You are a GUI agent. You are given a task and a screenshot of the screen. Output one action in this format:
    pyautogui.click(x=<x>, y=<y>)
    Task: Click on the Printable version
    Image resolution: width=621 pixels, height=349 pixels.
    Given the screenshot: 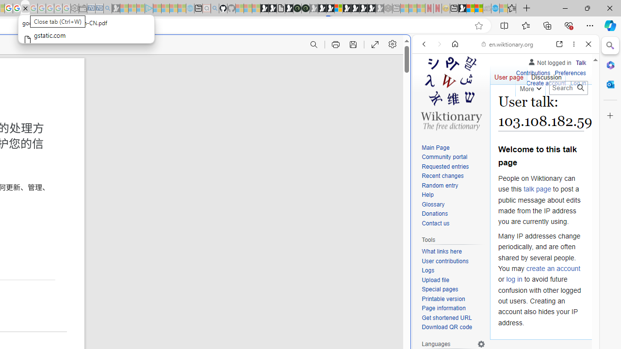 What is the action you would take?
    pyautogui.click(x=443, y=299)
    